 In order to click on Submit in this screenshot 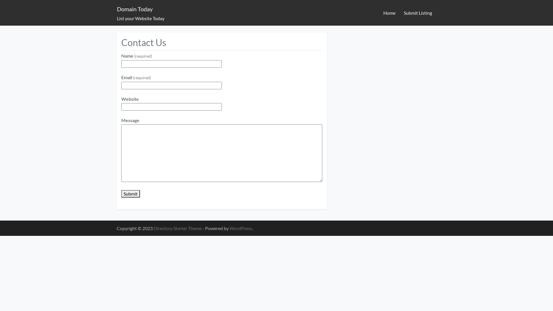, I will do `click(131, 194)`.